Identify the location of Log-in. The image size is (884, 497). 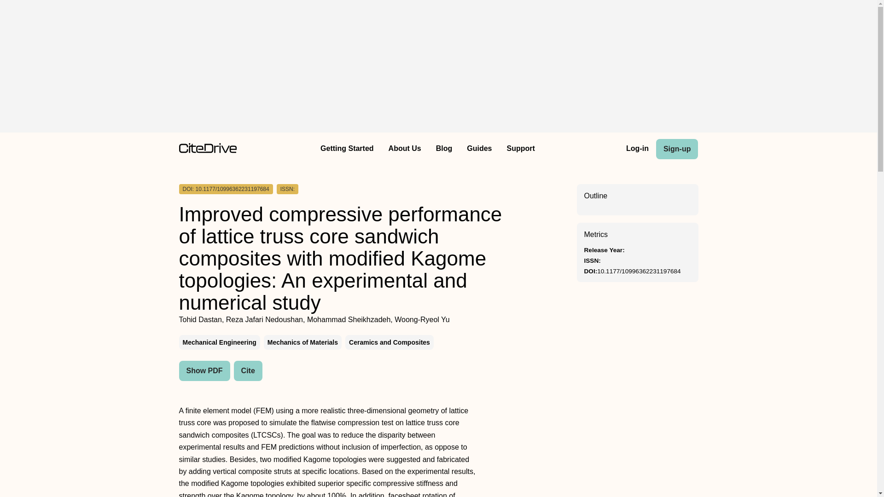
(637, 149).